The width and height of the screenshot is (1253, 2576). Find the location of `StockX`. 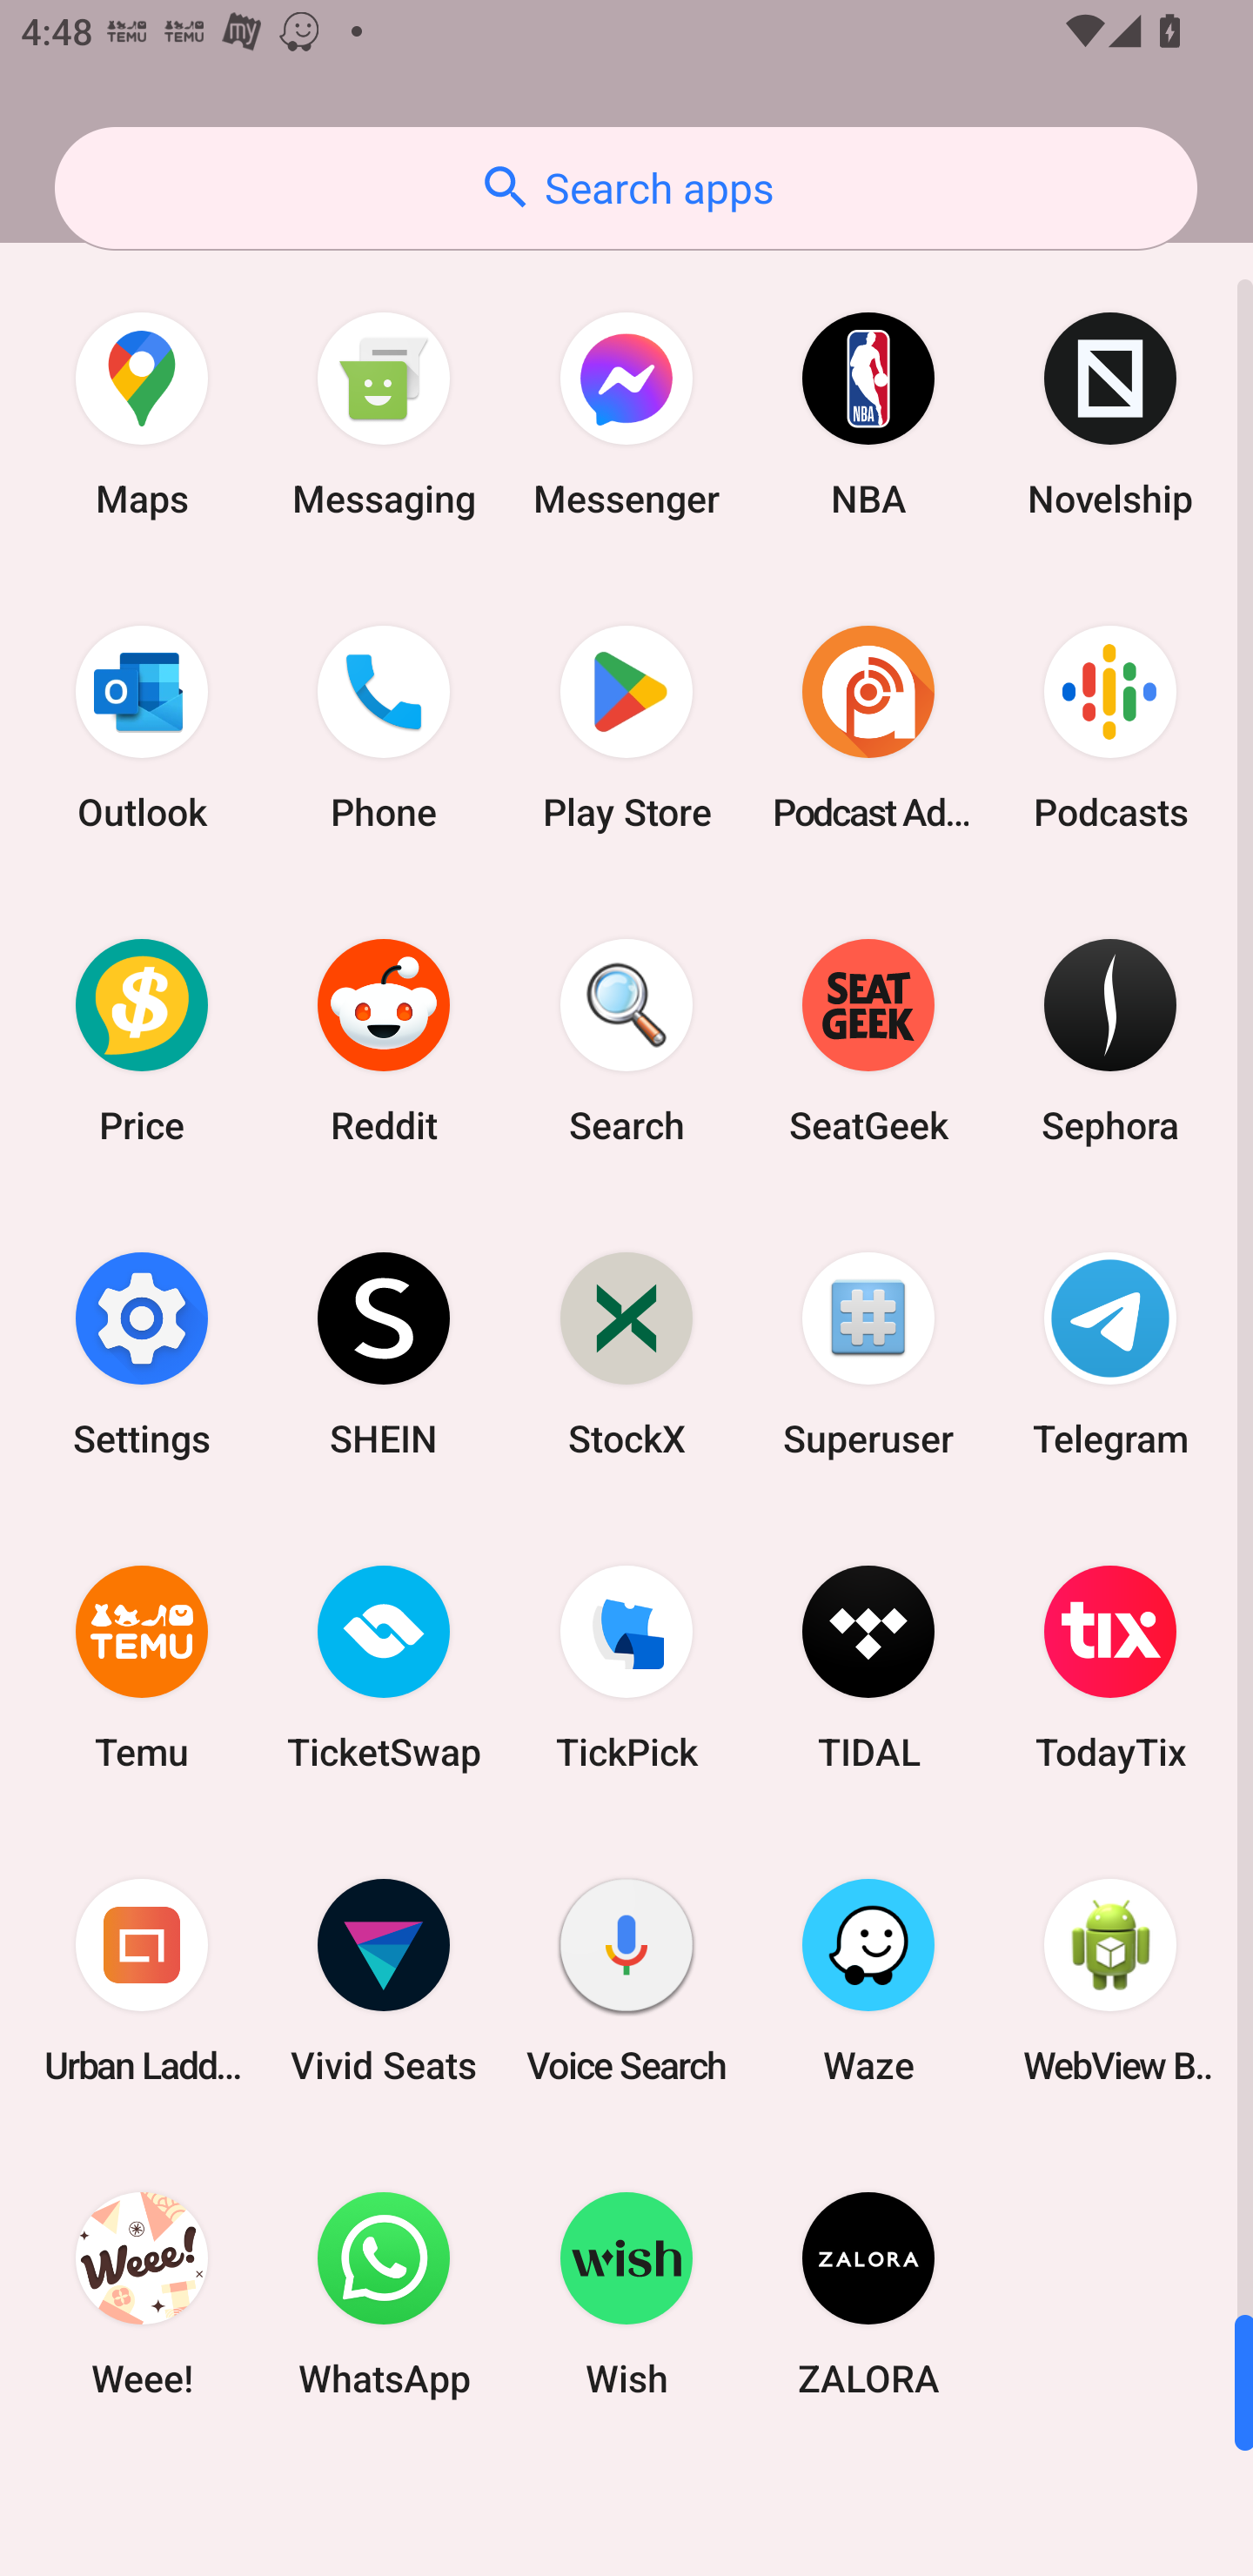

StockX is located at coordinates (626, 1353).